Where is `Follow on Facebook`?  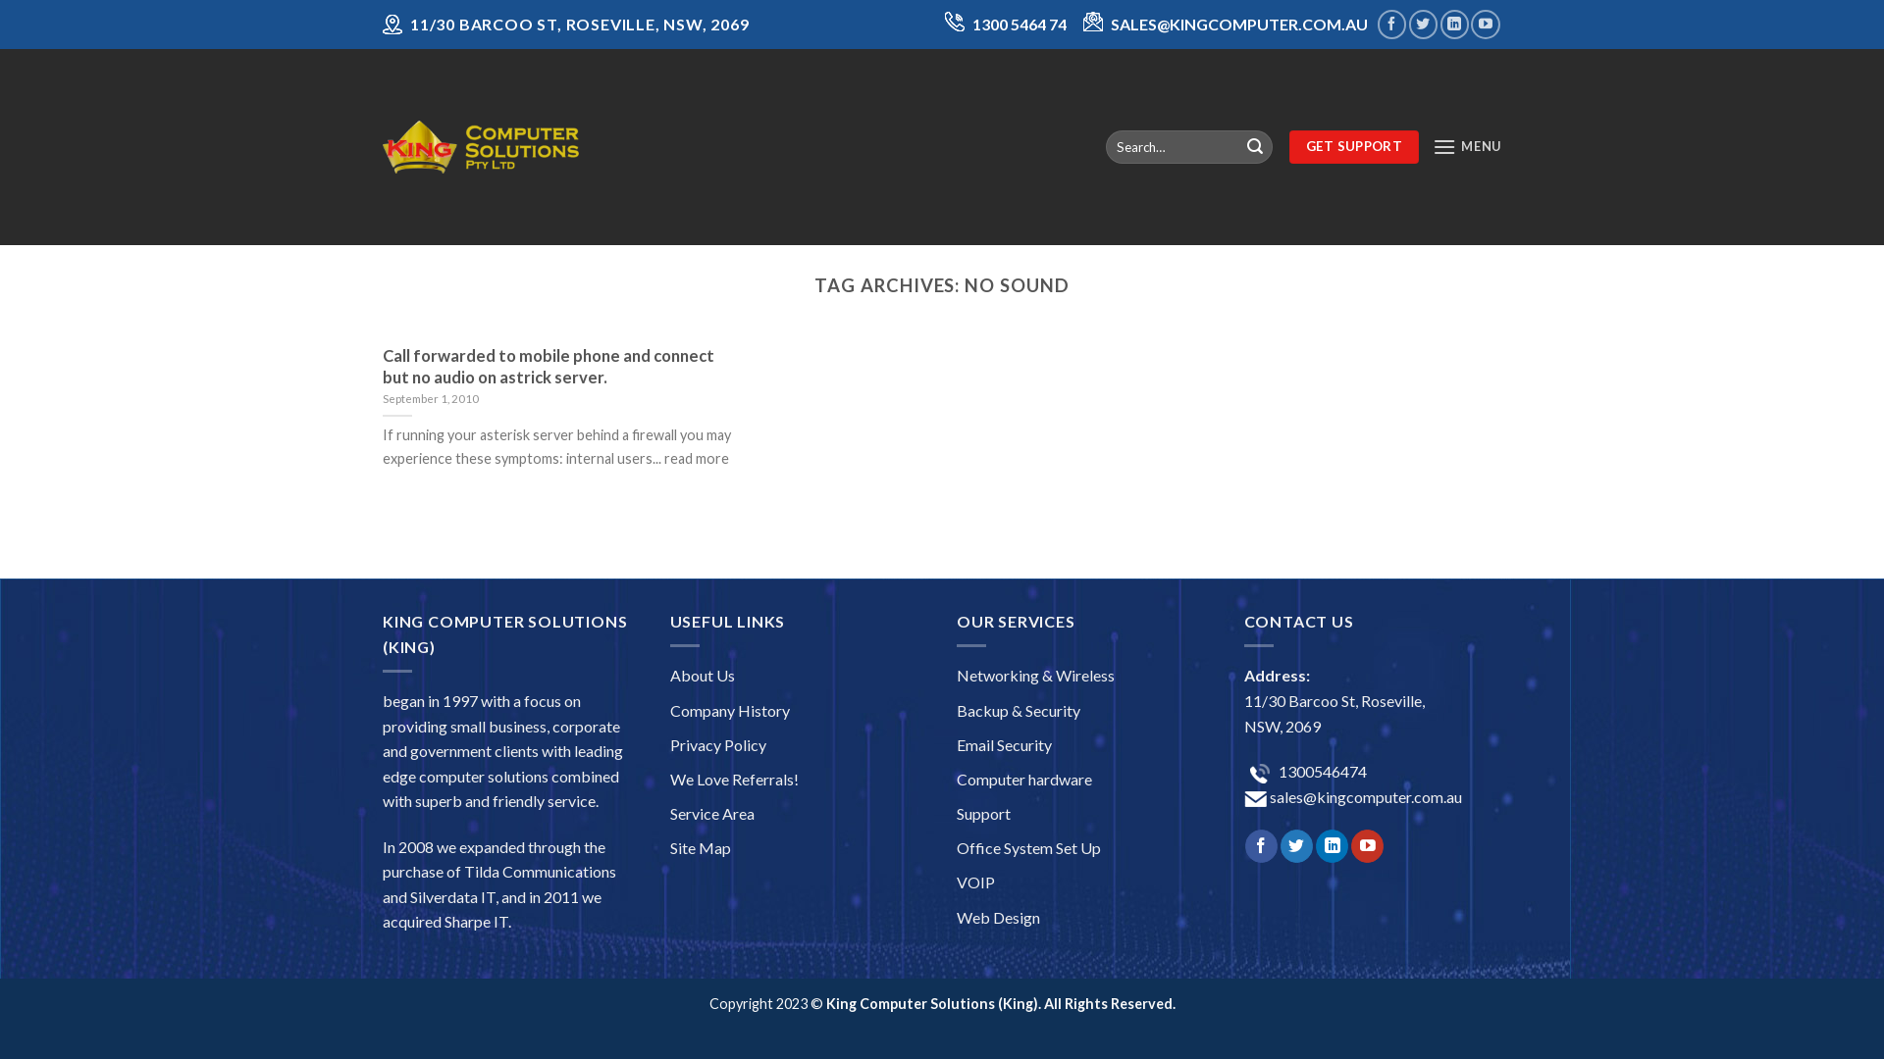 Follow on Facebook is located at coordinates (1262, 846).